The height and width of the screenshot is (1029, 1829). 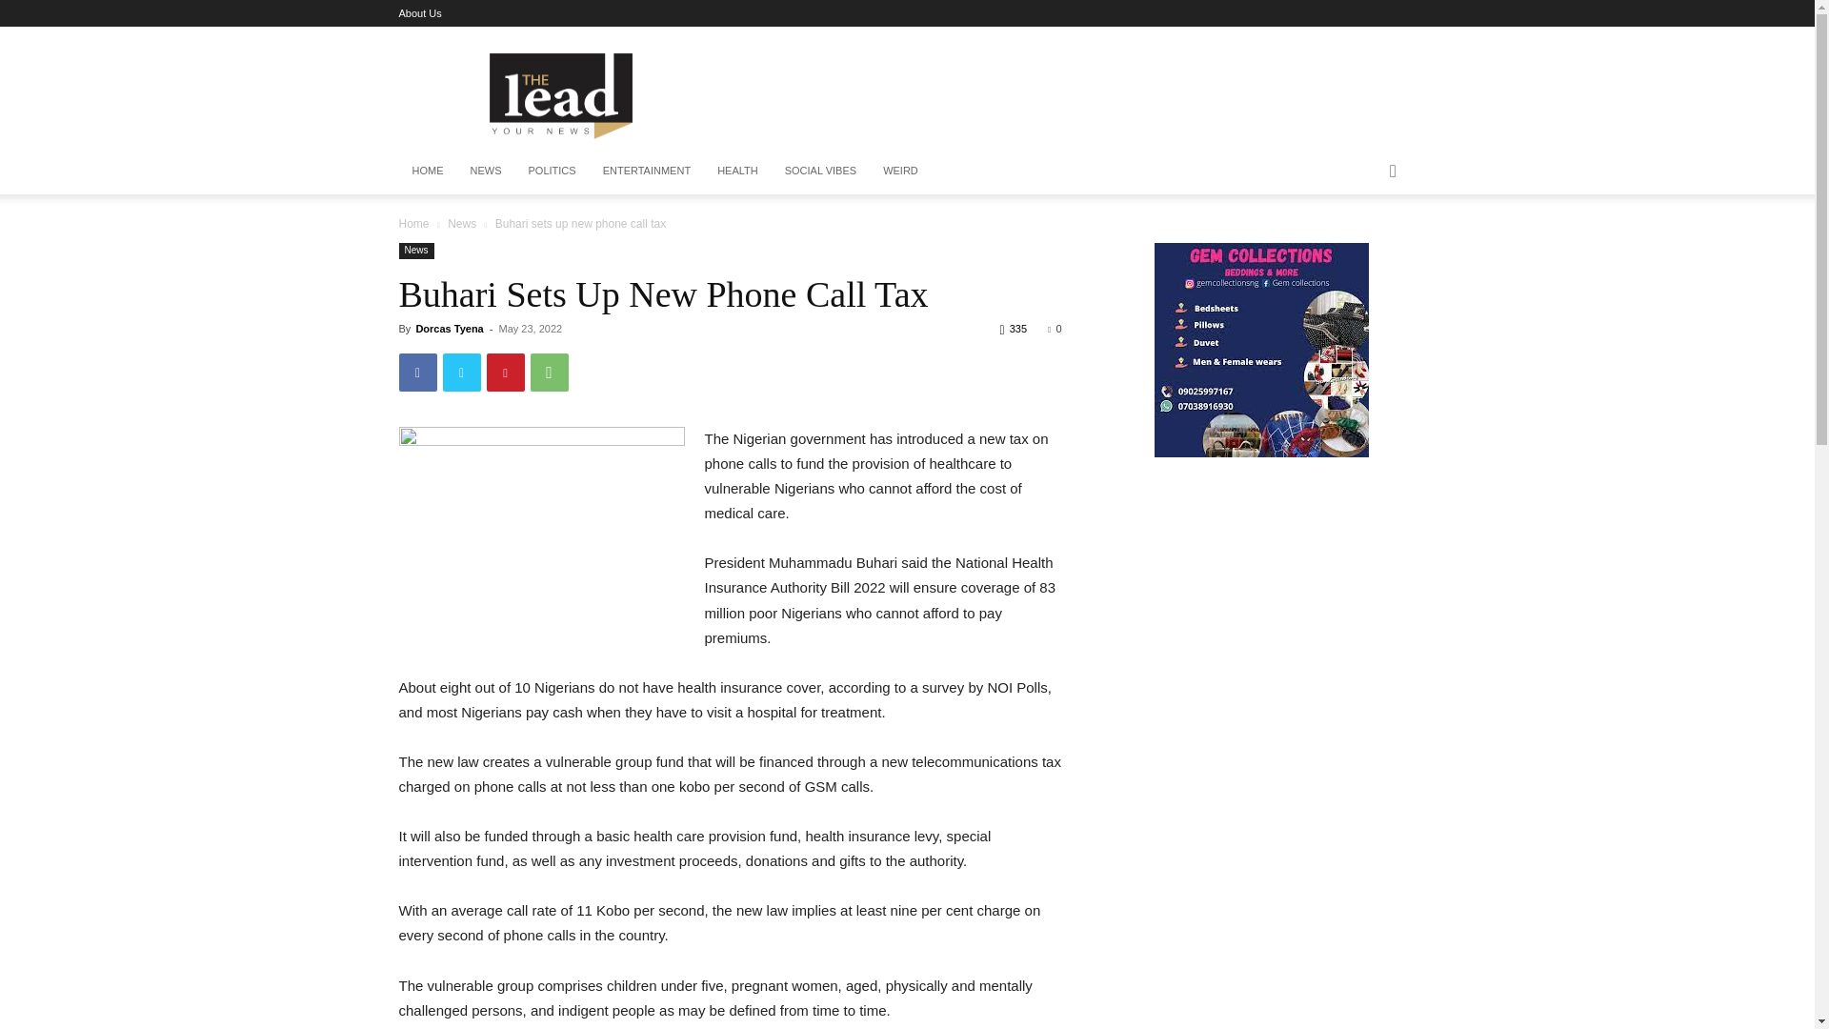 What do you see at coordinates (461, 223) in the screenshot?
I see `News` at bounding box center [461, 223].